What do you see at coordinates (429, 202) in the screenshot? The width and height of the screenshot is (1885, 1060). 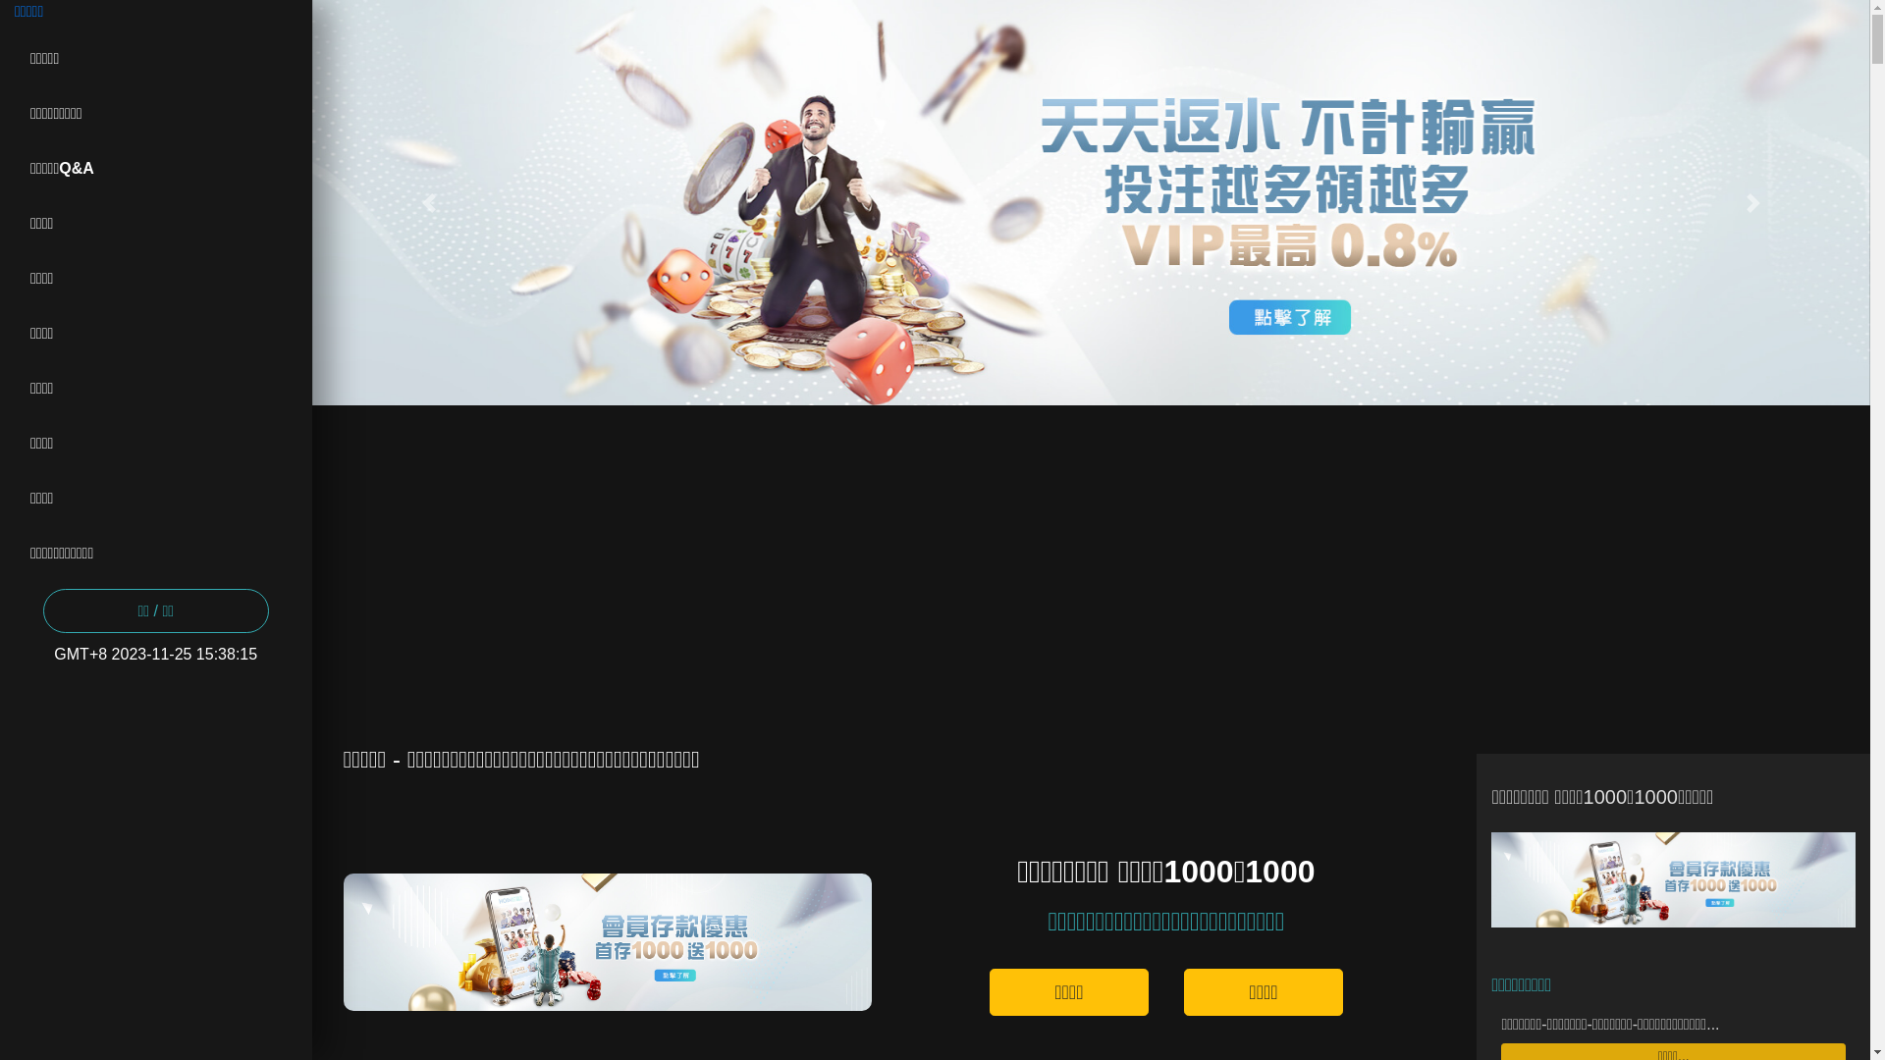 I see `Previous` at bounding box center [429, 202].